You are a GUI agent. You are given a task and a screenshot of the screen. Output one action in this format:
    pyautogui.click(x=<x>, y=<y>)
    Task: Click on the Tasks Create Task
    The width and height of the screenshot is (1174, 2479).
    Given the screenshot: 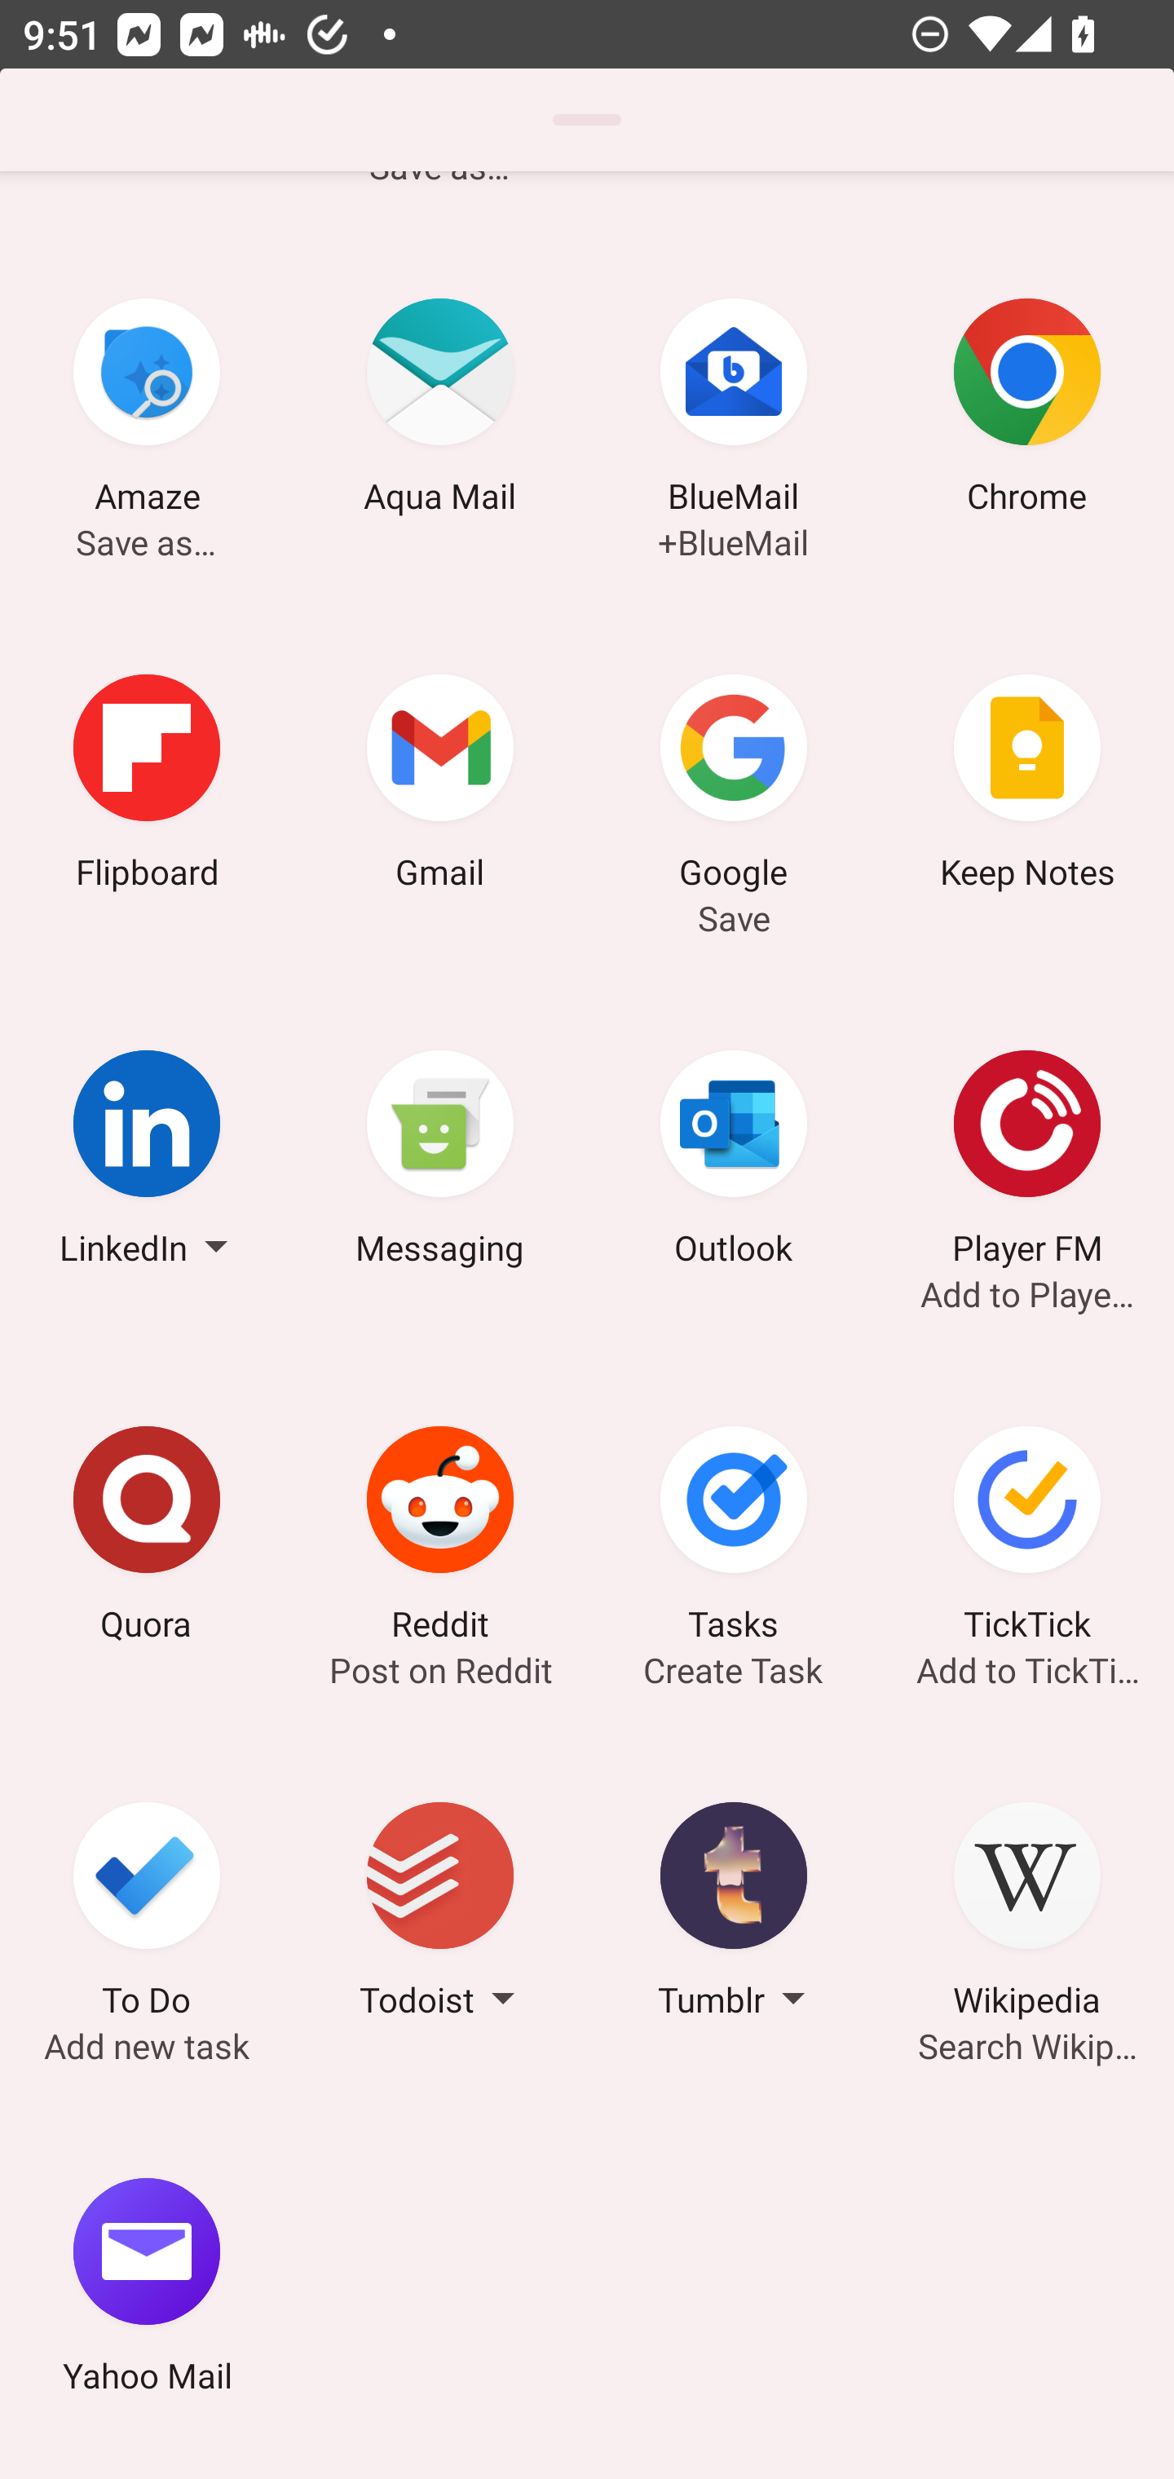 What is the action you would take?
    pyautogui.click(x=734, y=1539)
    